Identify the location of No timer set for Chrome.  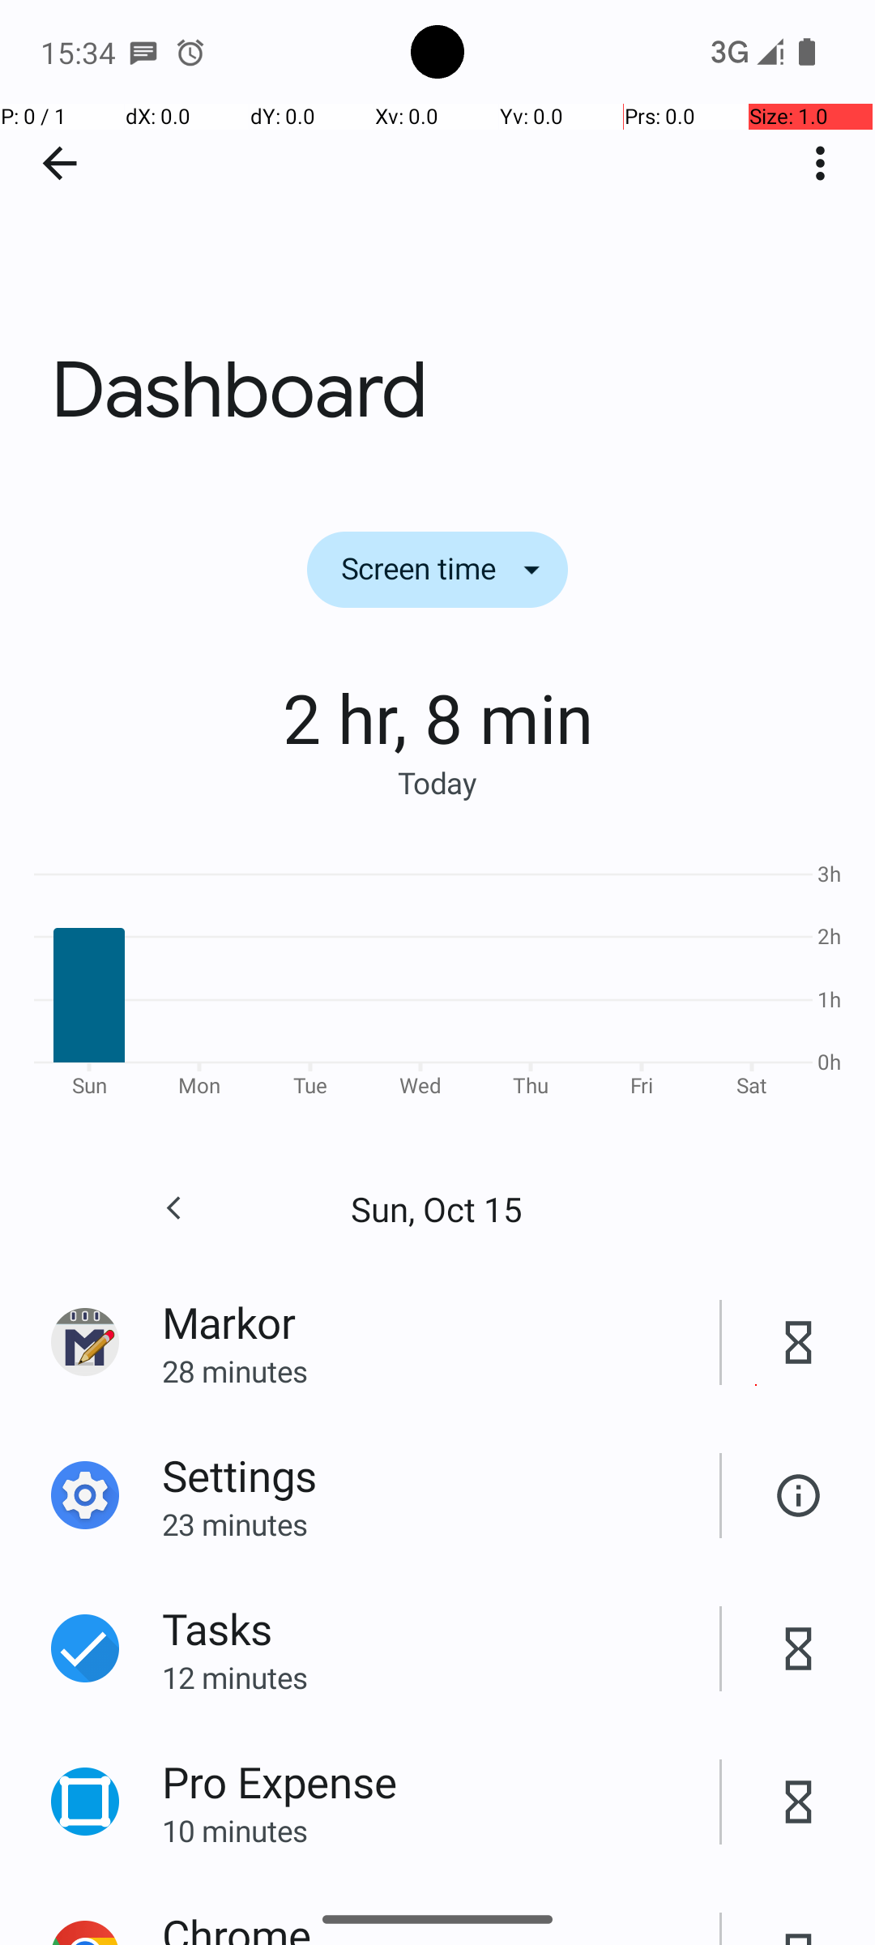
(799, 1921).